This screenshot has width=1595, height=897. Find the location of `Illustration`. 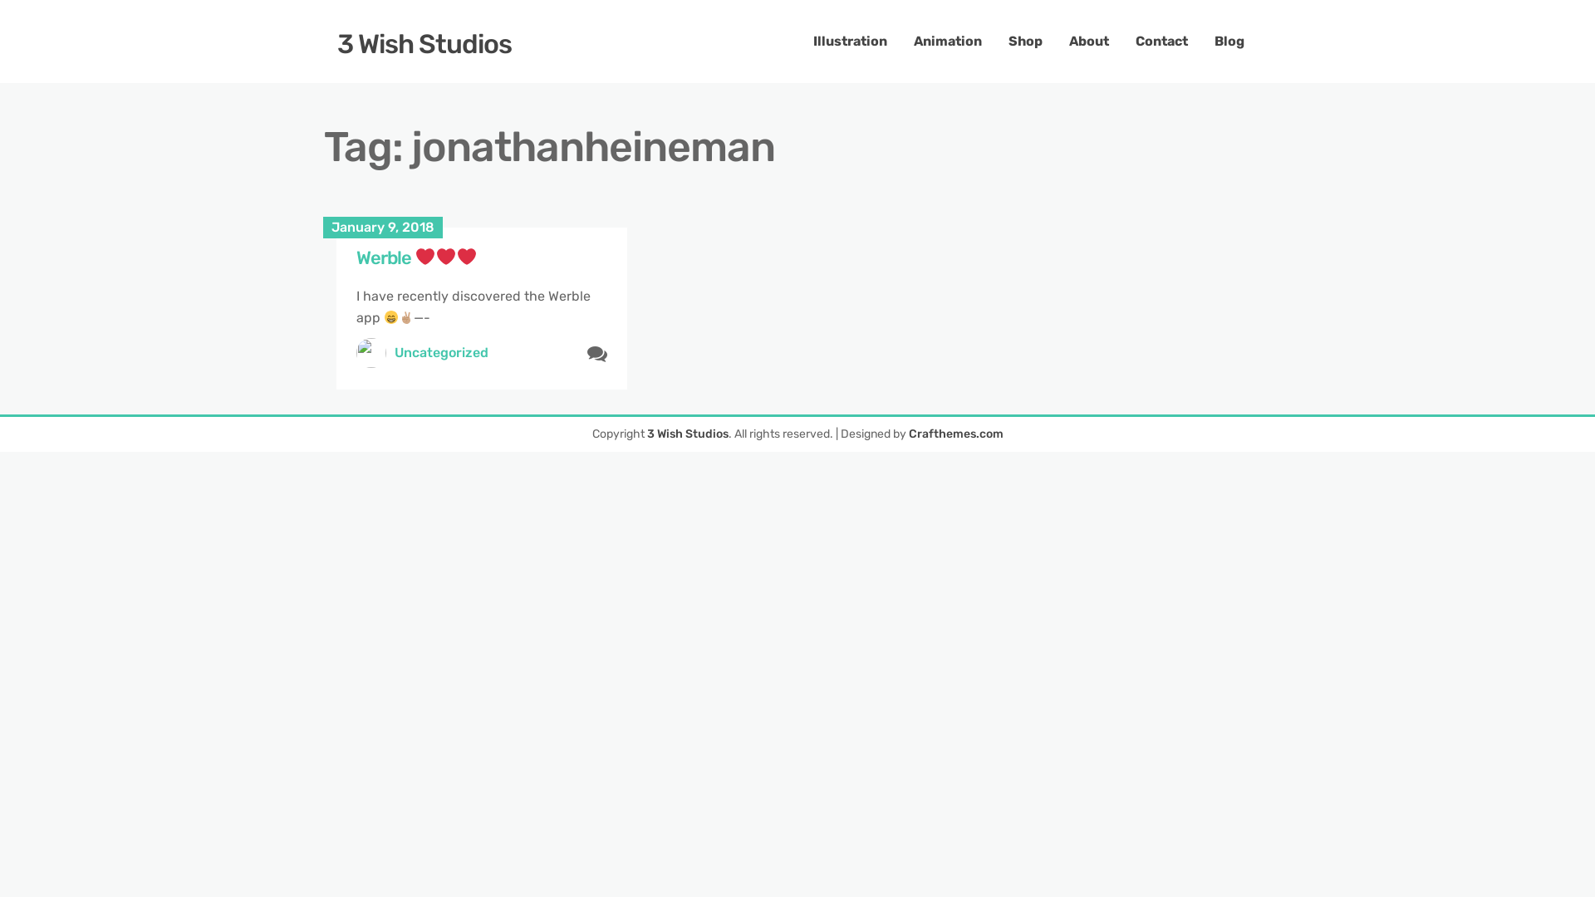

Illustration is located at coordinates (851, 42).